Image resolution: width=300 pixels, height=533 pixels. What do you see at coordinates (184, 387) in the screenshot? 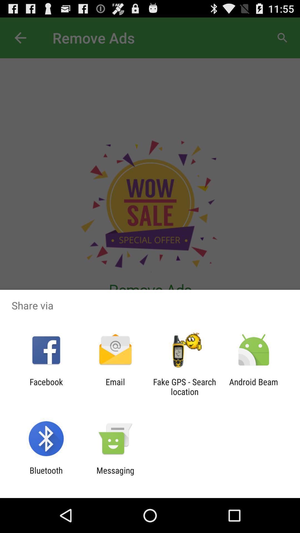
I see `press the icon next to android beam` at bounding box center [184, 387].